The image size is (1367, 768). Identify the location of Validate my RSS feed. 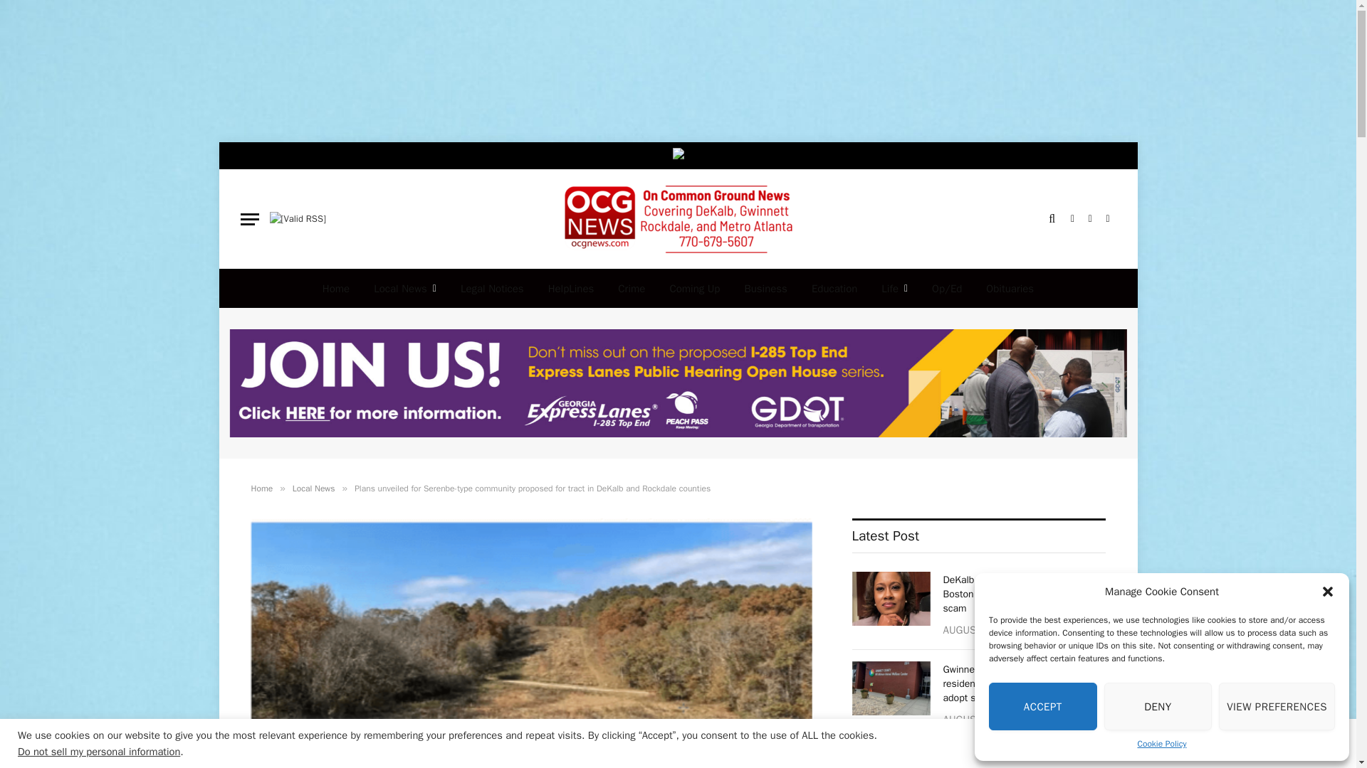
(297, 219).